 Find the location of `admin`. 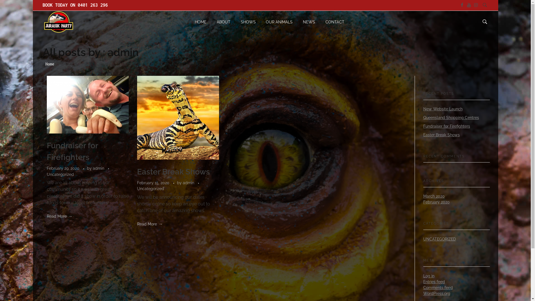

admin is located at coordinates (99, 168).